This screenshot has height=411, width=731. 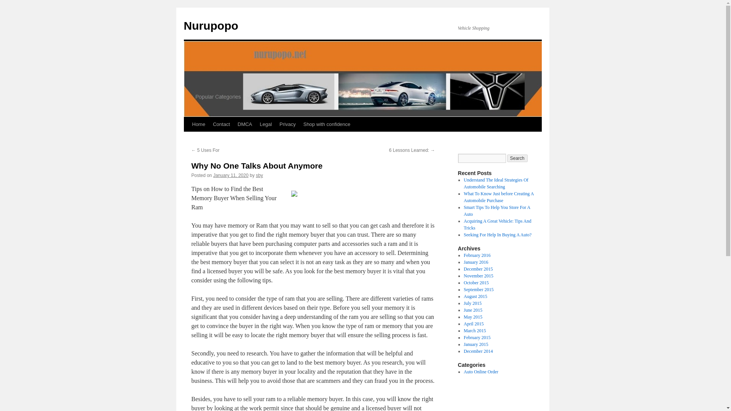 What do you see at coordinates (222, 124) in the screenshot?
I see `Contact` at bounding box center [222, 124].